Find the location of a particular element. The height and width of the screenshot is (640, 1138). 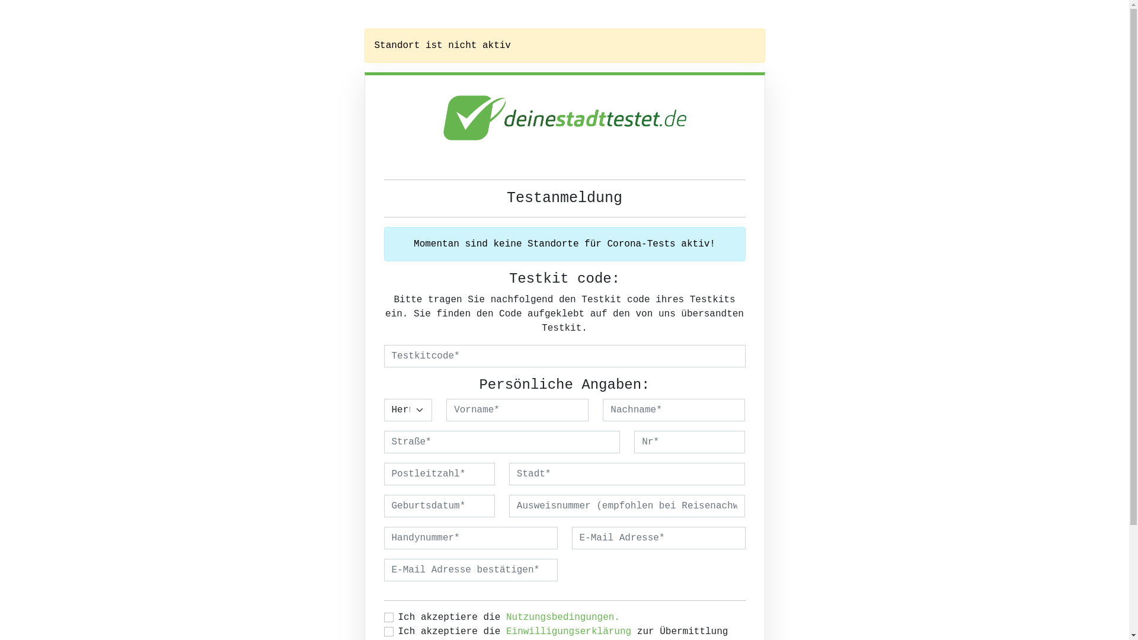

Nutzungsbedingungen. is located at coordinates (563, 617).